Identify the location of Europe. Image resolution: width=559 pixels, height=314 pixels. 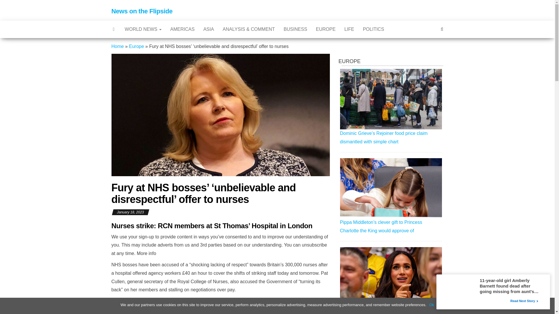
(326, 29).